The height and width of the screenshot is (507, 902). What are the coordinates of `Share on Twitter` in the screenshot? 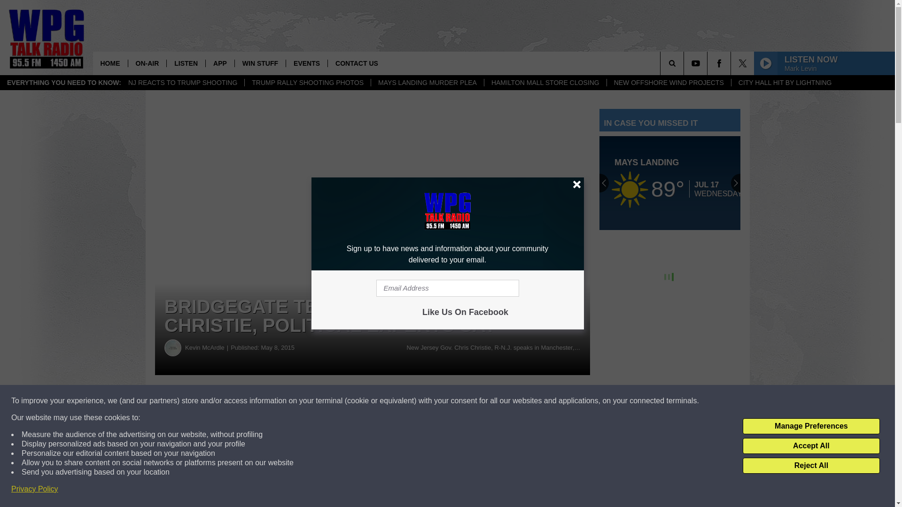 It's located at (459, 401).